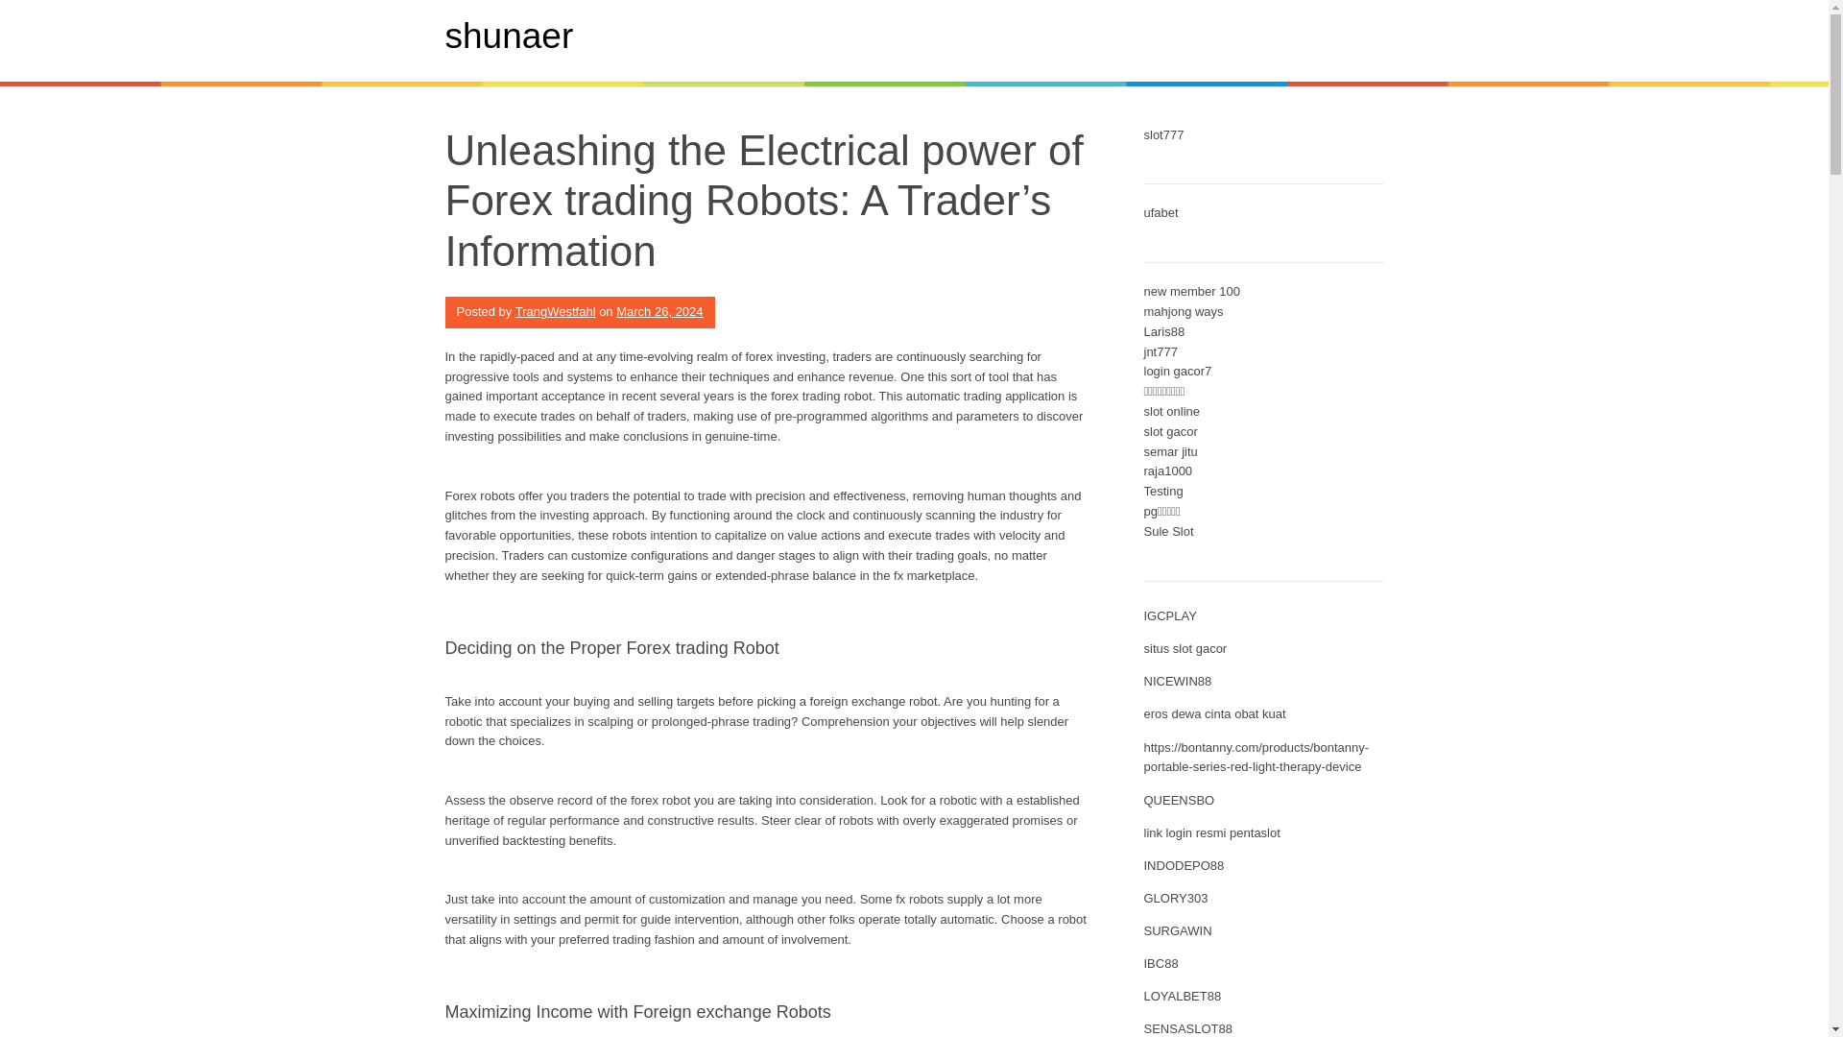 This screenshot has width=1843, height=1037. Describe the element at coordinates (1188, 1027) in the screenshot. I see `SENSASLOT88` at that location.